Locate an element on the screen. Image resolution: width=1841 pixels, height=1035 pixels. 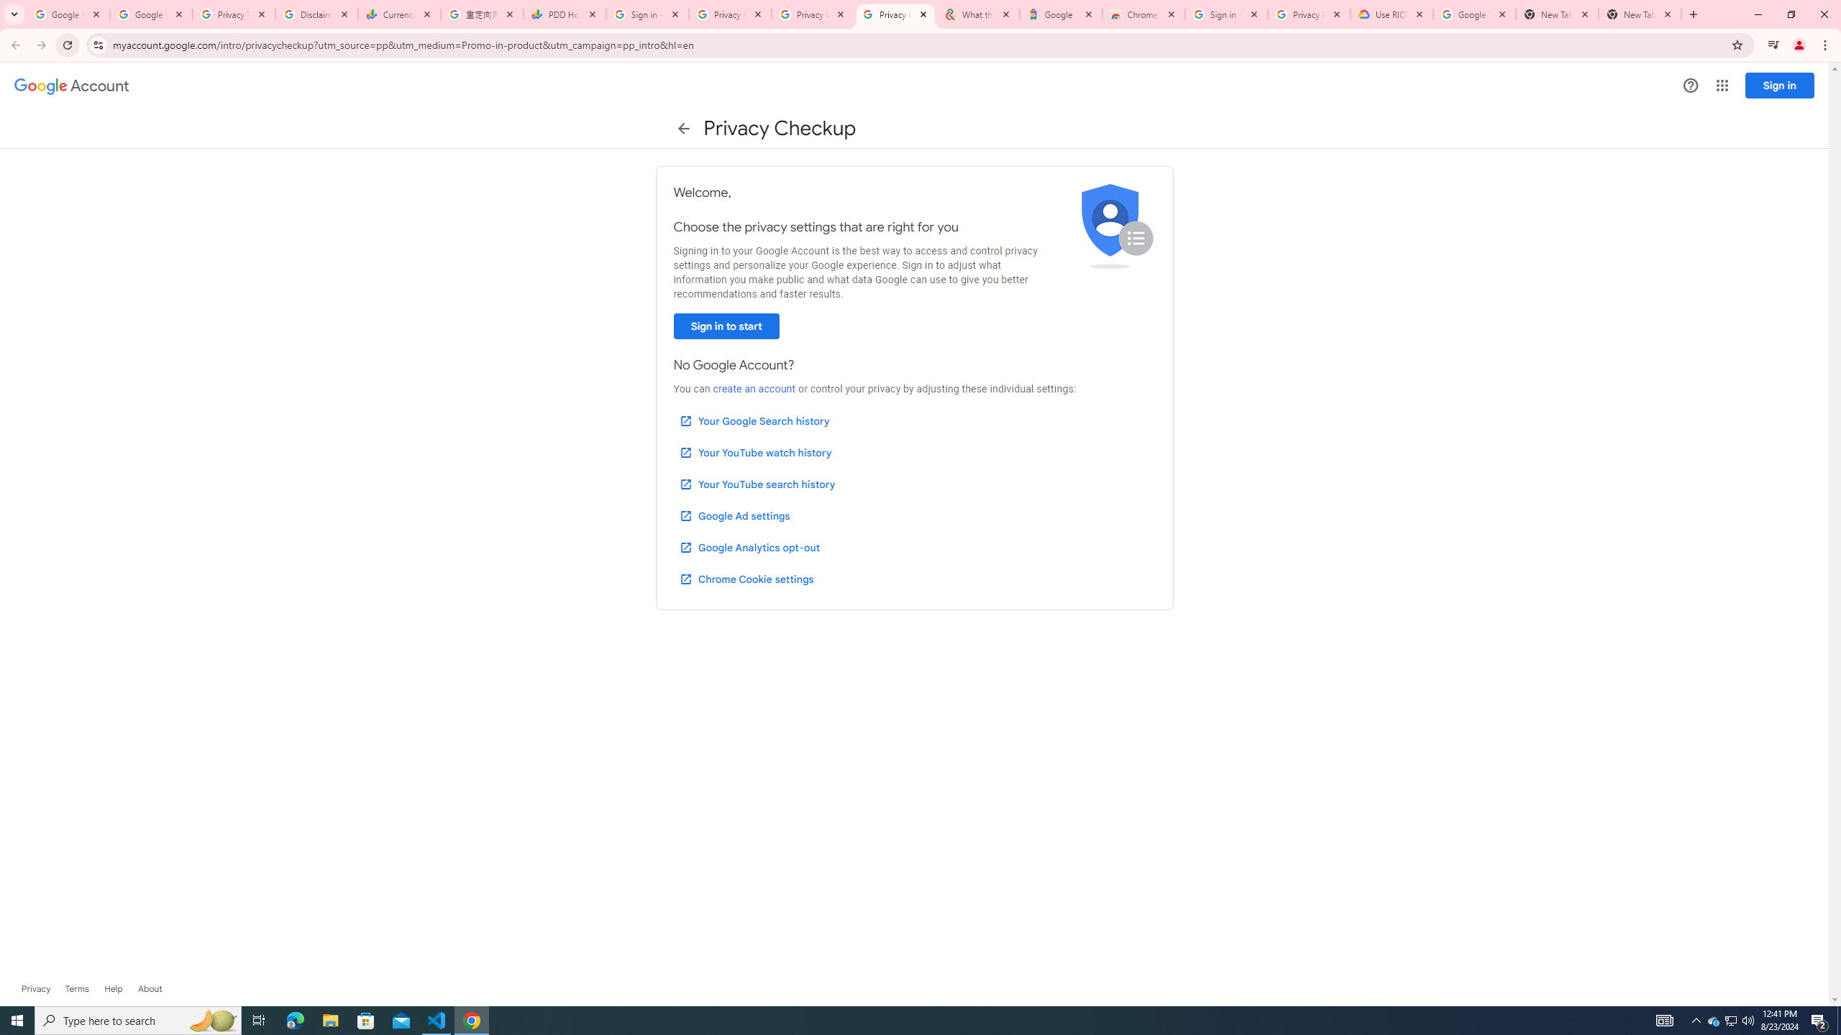
Google apps is located at coordinates (1722, 86).